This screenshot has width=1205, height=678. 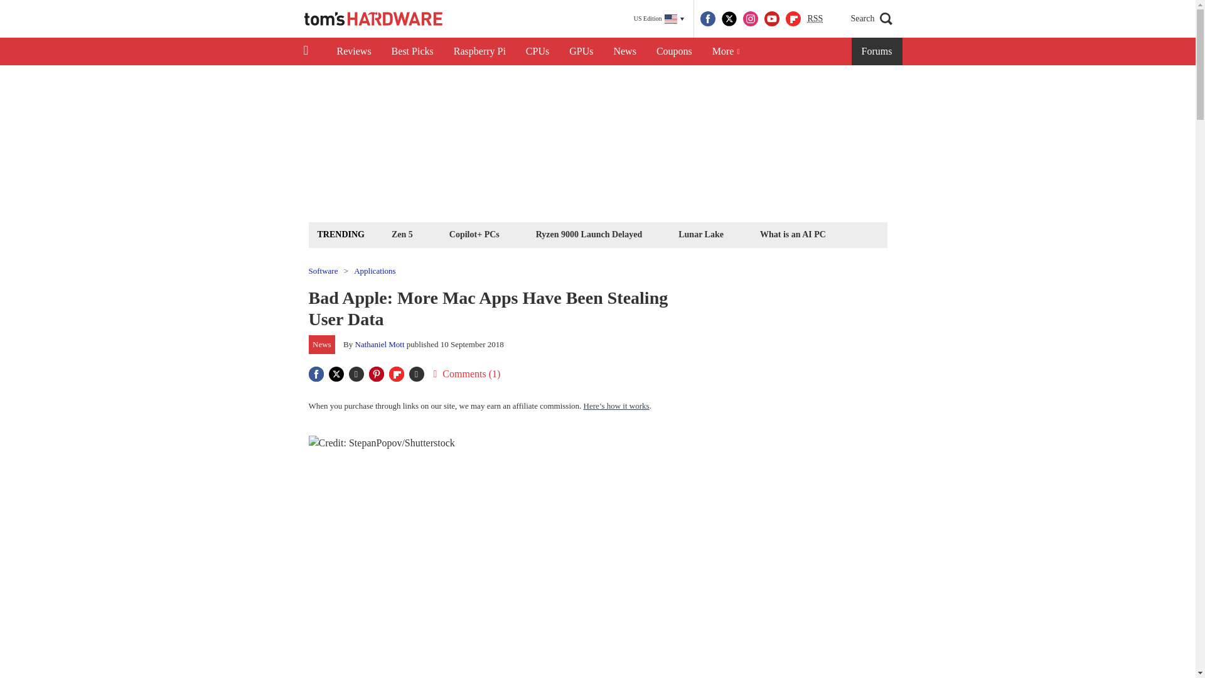 What do you see at coordinates (581, 51) in the screenshot?
I see `GPUs` at bounding box center [581, 51].